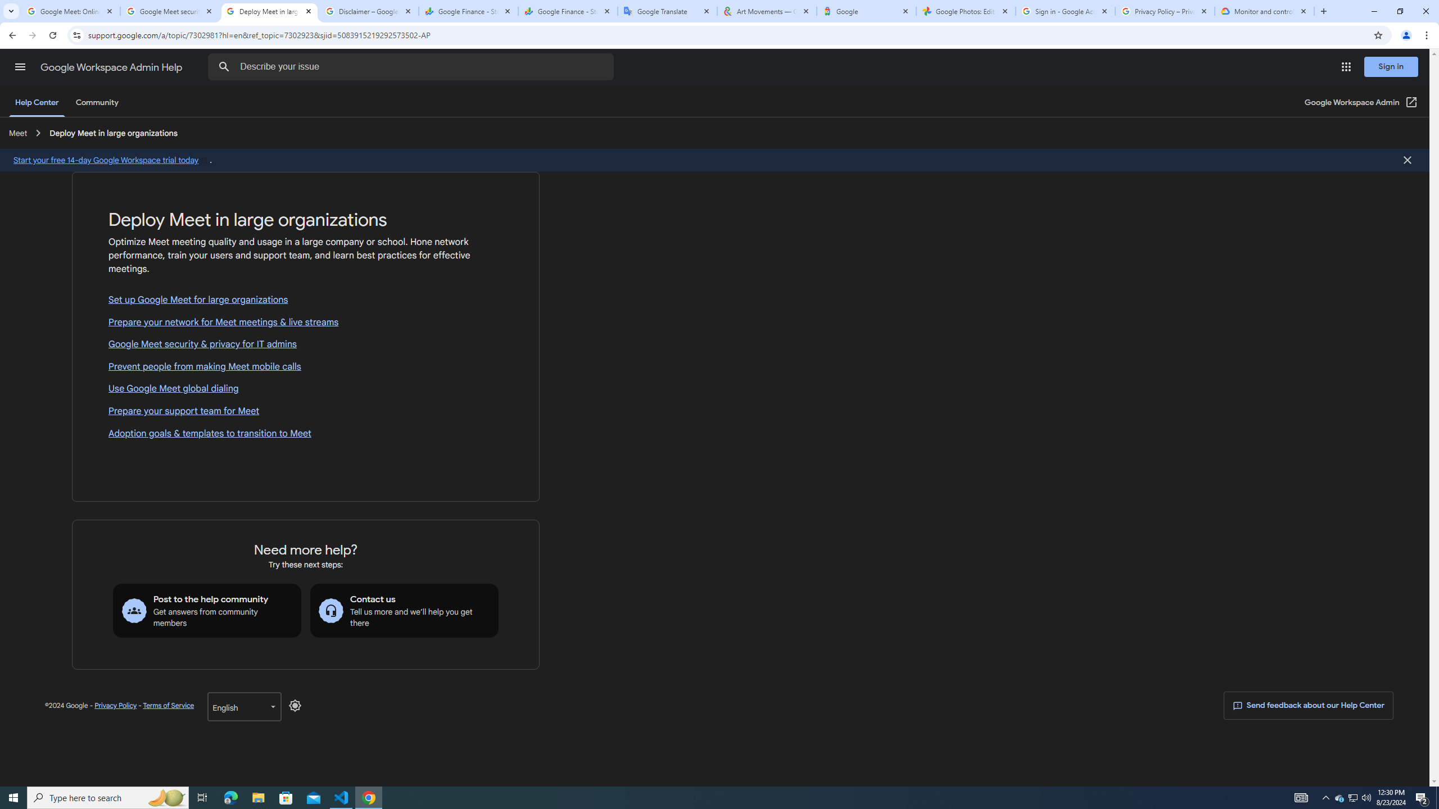 The height and width of the screenshot is (809, 1439). Describe the element at coordinates (112, 133) in the screenshot. I see `Deploy Meet in large organizations` at that location.